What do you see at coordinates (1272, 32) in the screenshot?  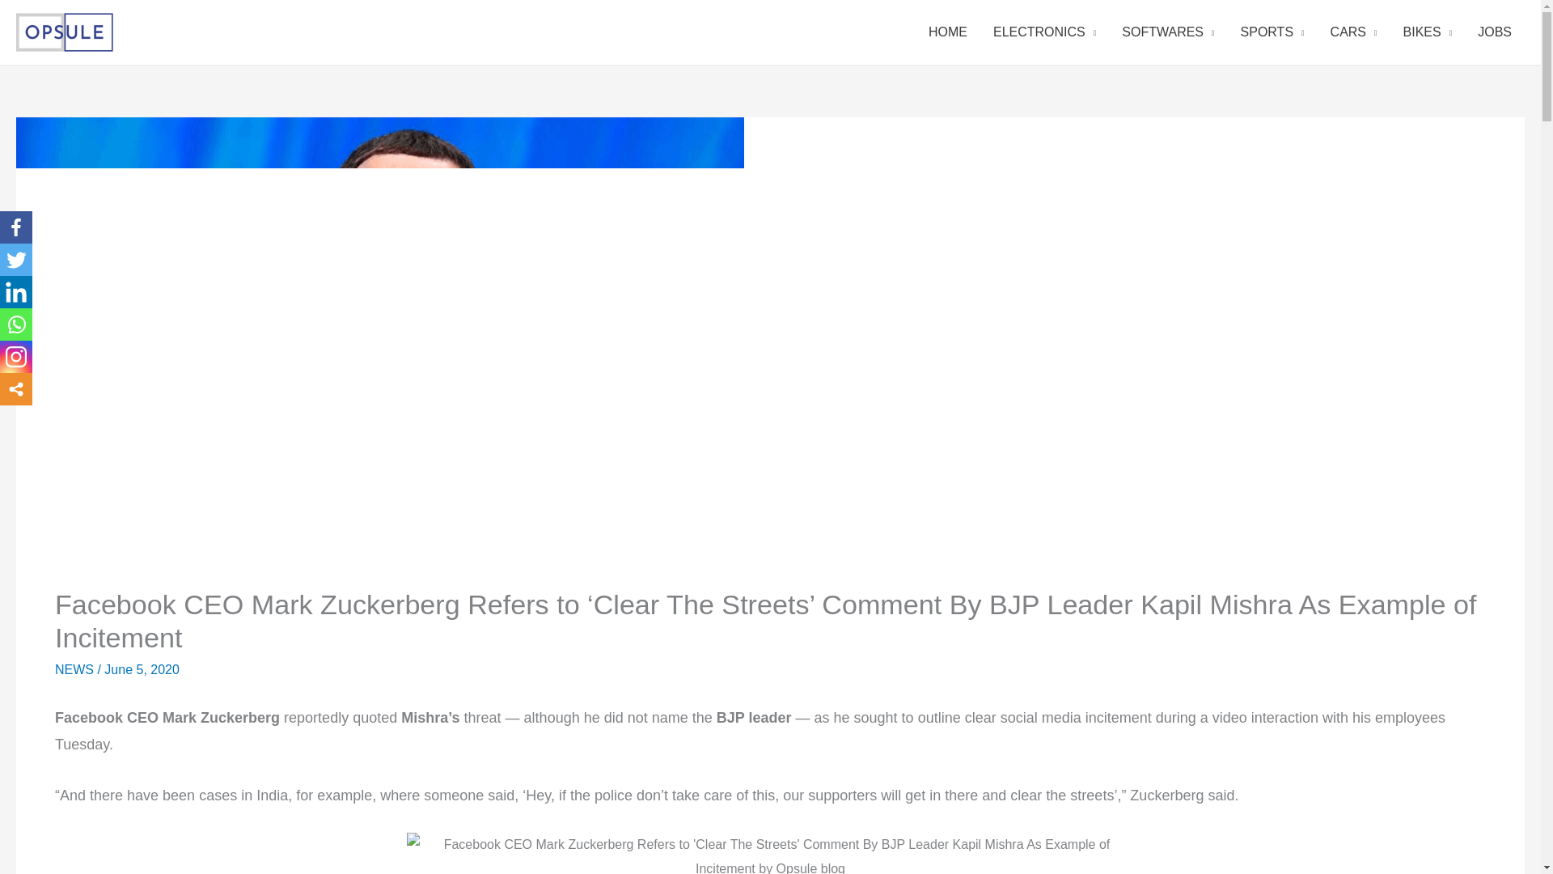 I see `SPORTS` at bounding box center [1272, 32].